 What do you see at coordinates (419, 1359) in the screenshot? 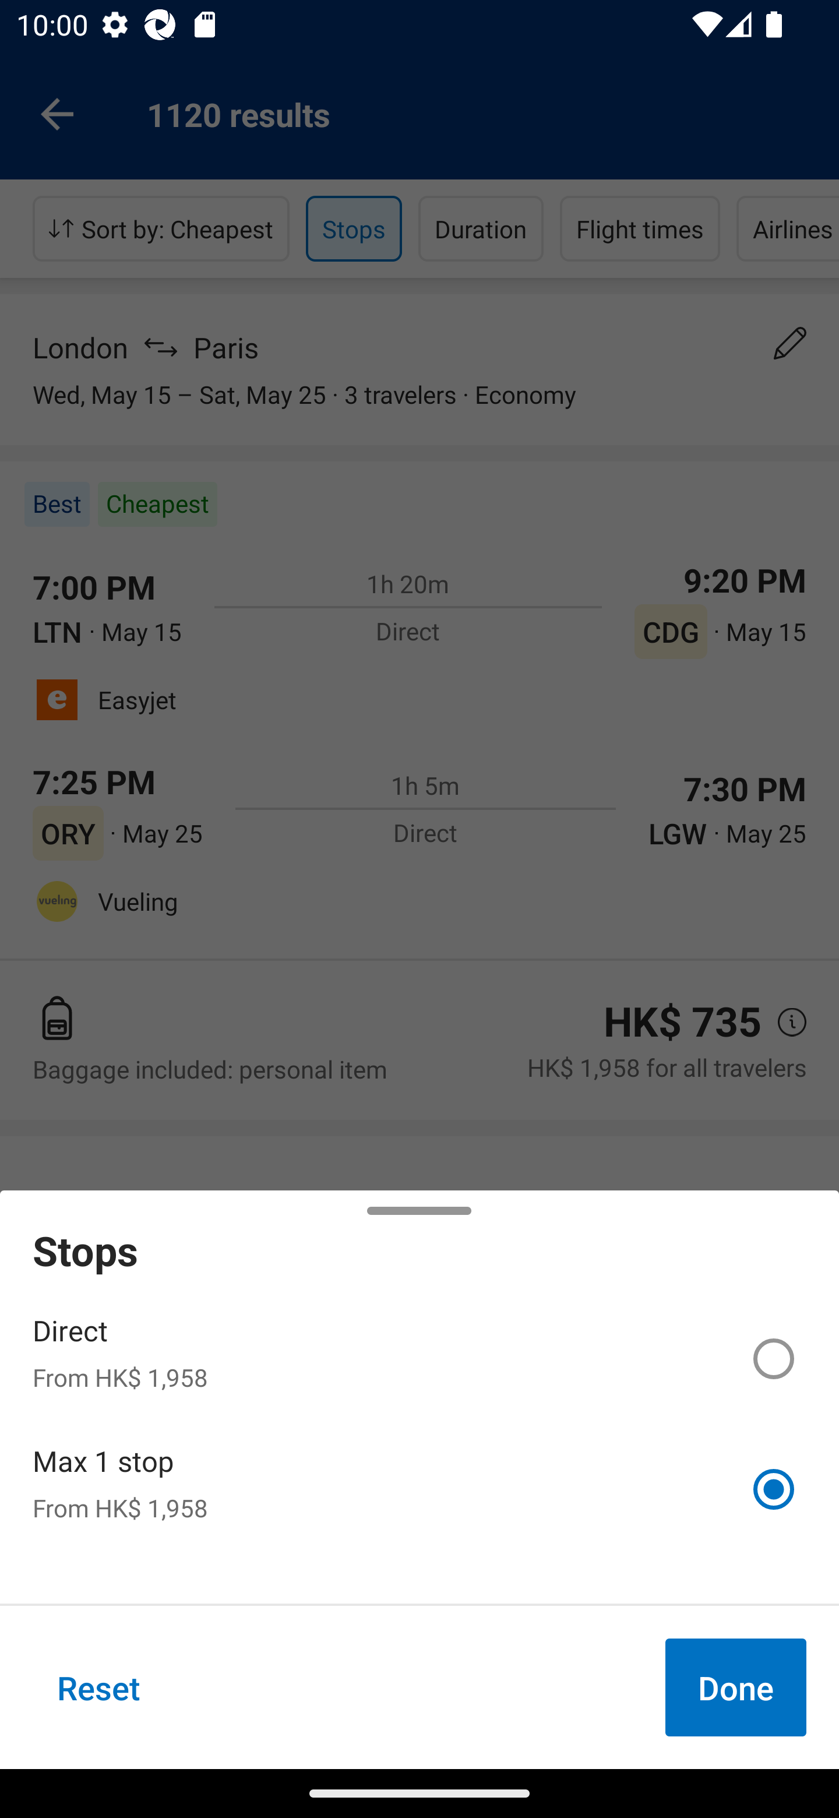
I see `Direct From HK$ 1,958` at bounding box center [419, 1359].